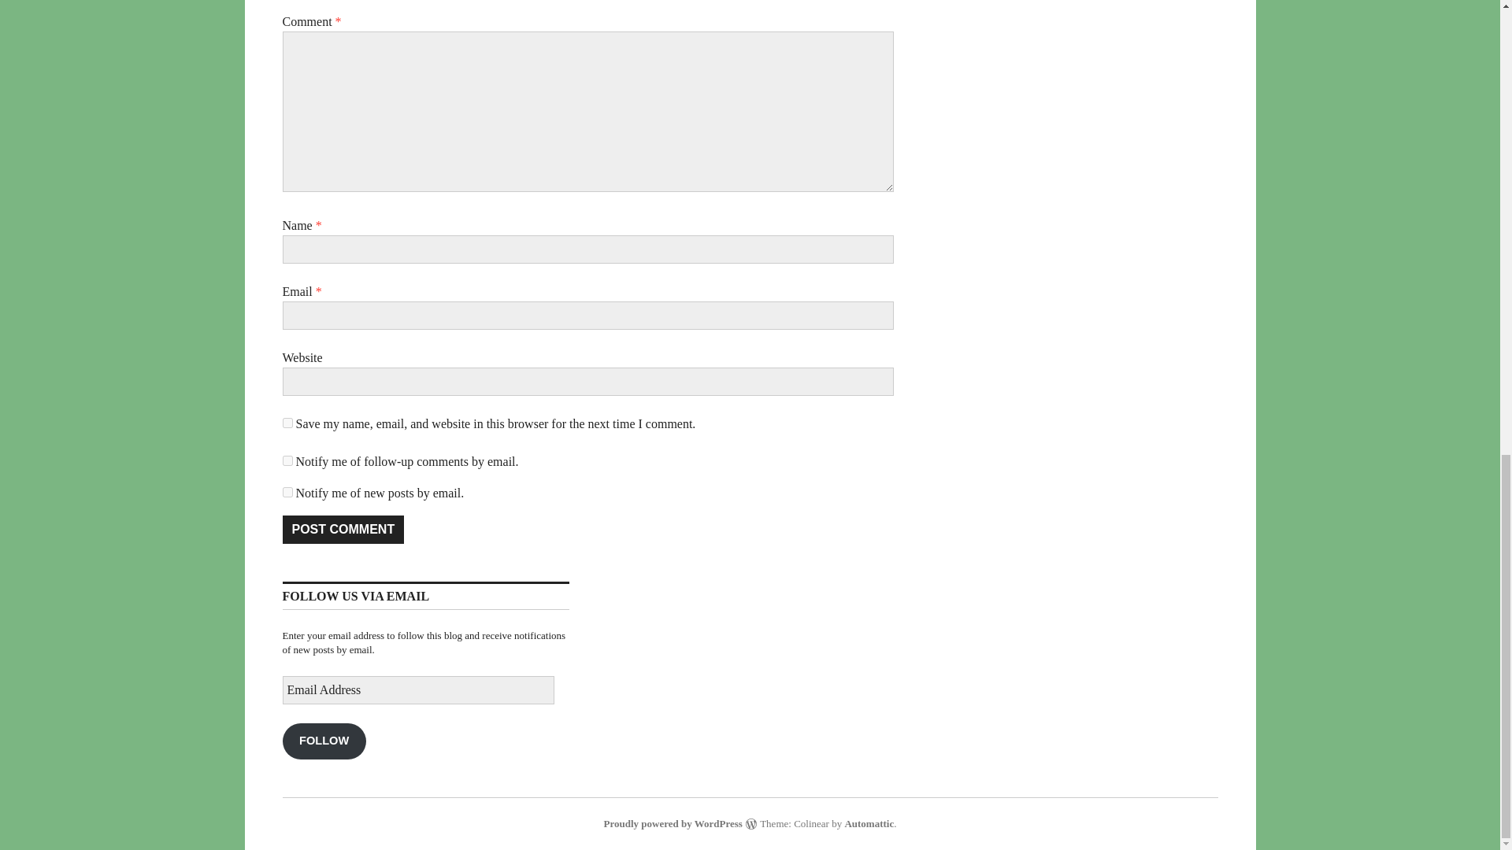  Describe the element at coordinates (323, 741) in the screenshot. I see `FOLLOW` at that location.